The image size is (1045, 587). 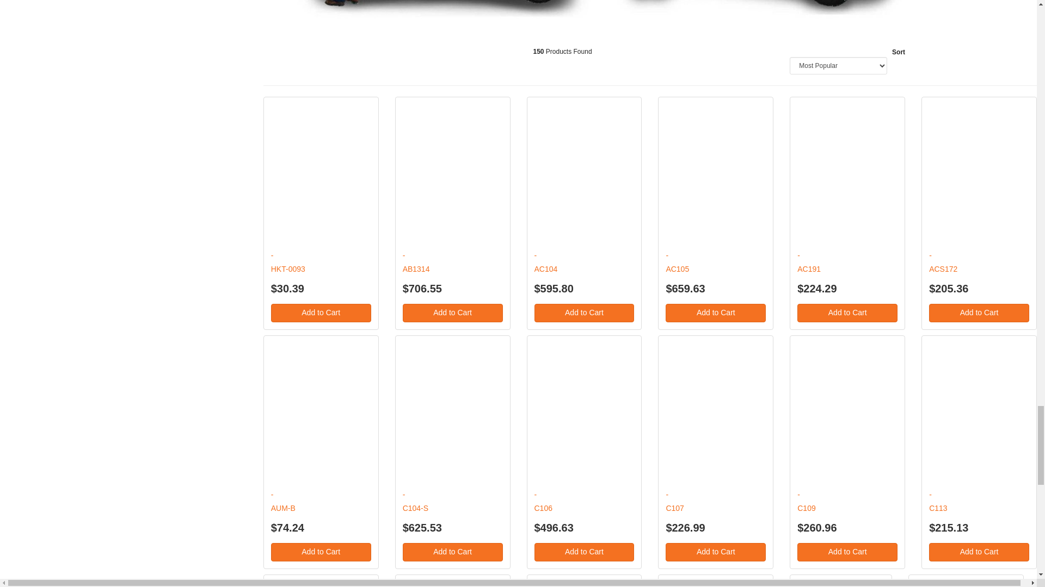 What do you see at coordinates (979, 552) in the screenshot?
I see `Add  to Cart` at bounding box center [979, 552].